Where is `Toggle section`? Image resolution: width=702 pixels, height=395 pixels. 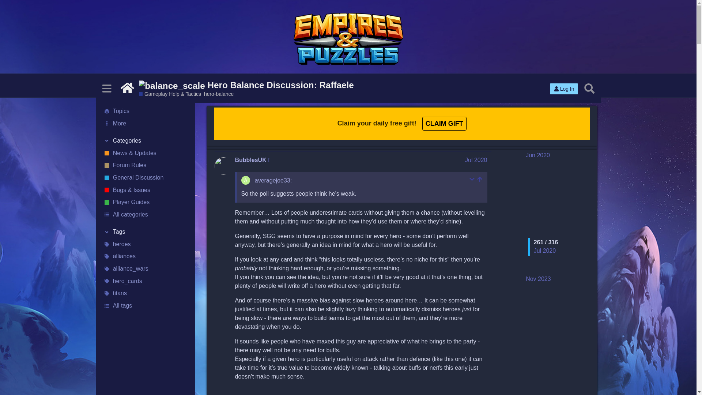 Toggle section is located at coordinates (145, 141).